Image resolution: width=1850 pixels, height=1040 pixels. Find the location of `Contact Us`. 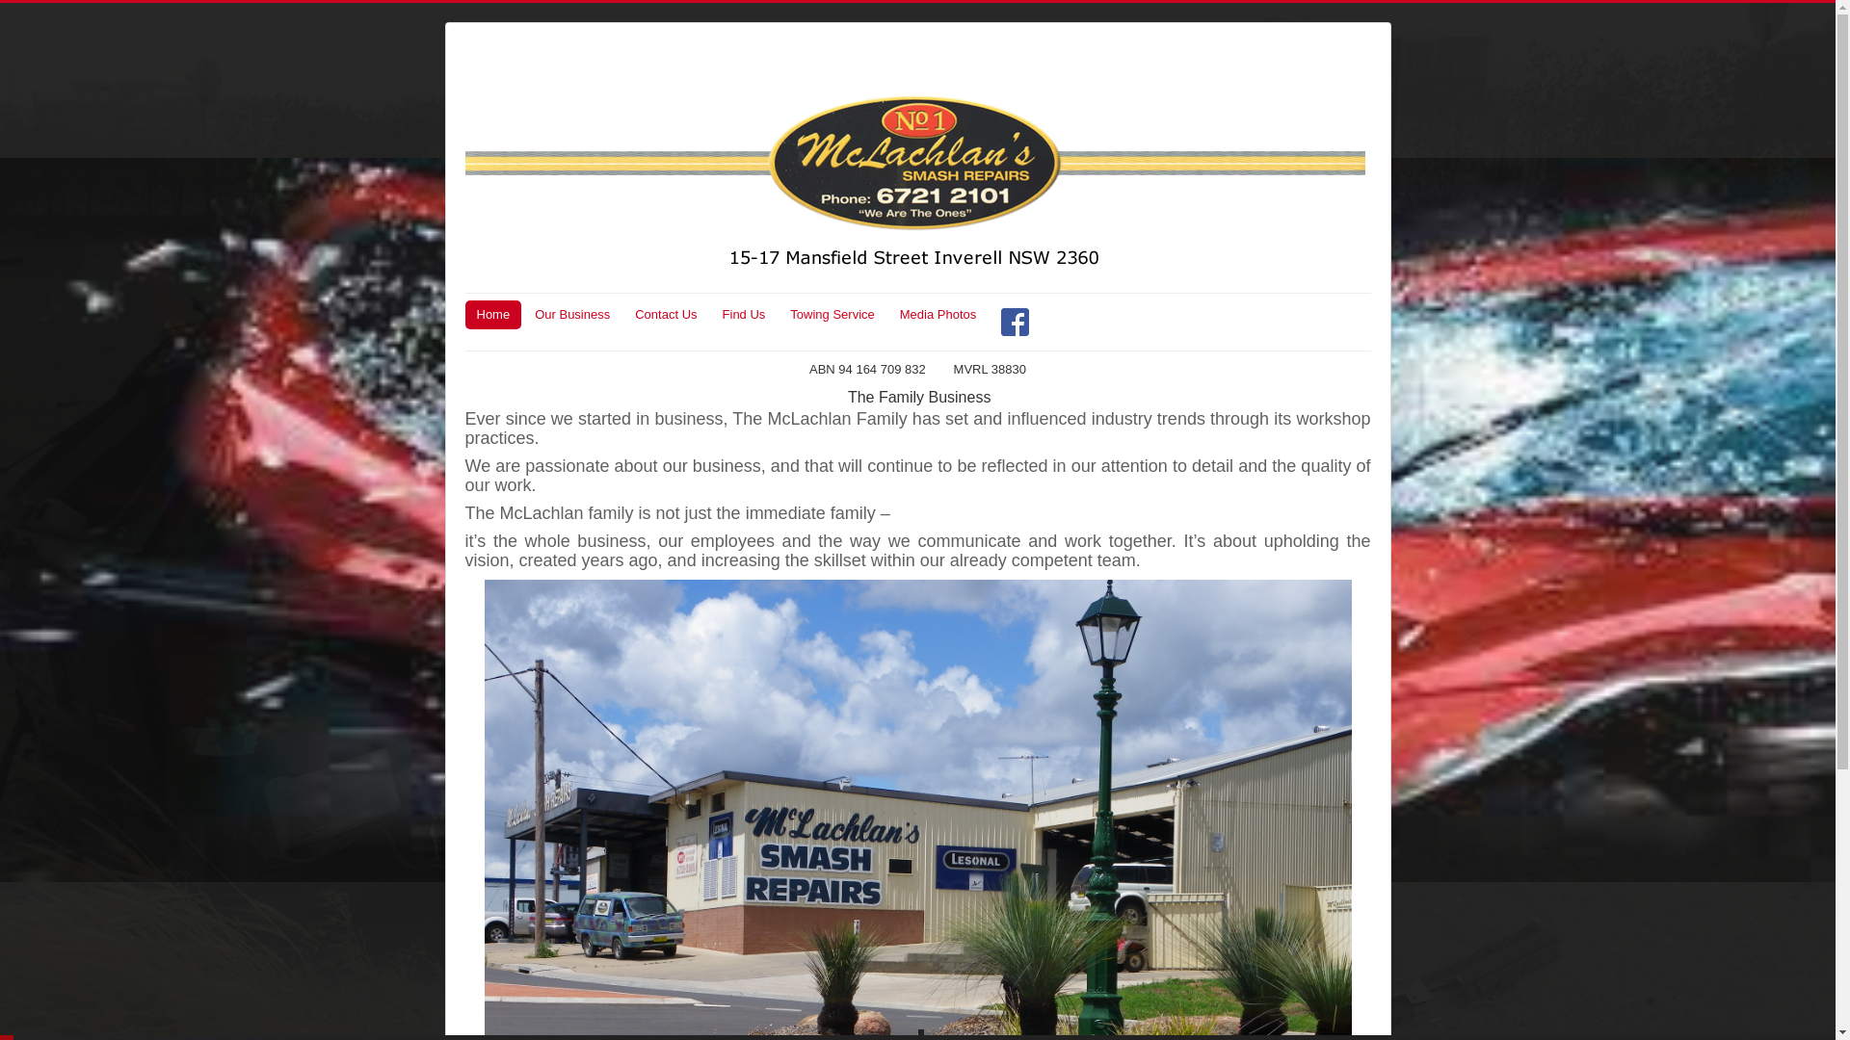

Contact Us is located at coordinates (666, 314).